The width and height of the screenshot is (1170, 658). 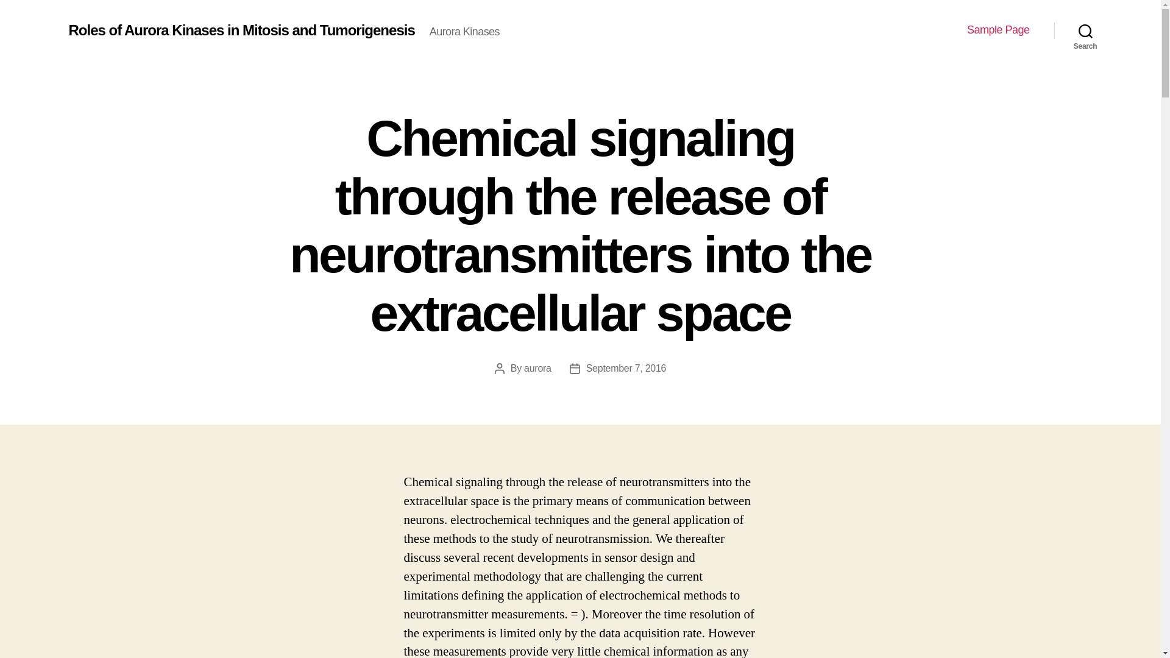 What do you see at coordinates (626, 368) in the screenshot?
I see `September 7, 2016` at bounding box center [626, 368].